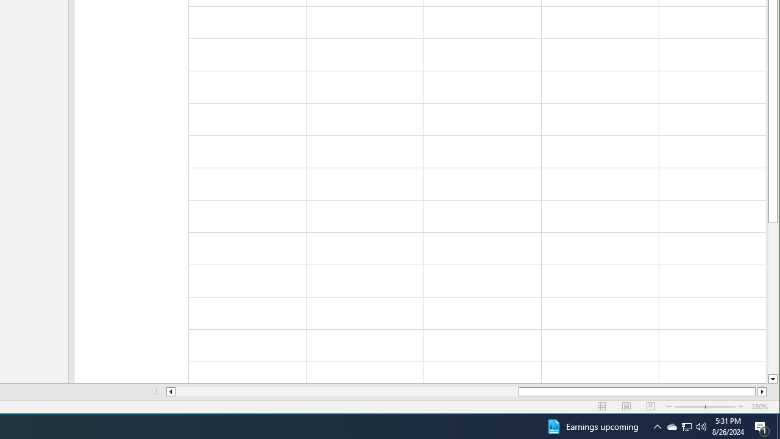 The image size is (780, 439). Describe the element at coordinates (762, 427) in the screenshot. I see `Q2790: 100%` at that location.